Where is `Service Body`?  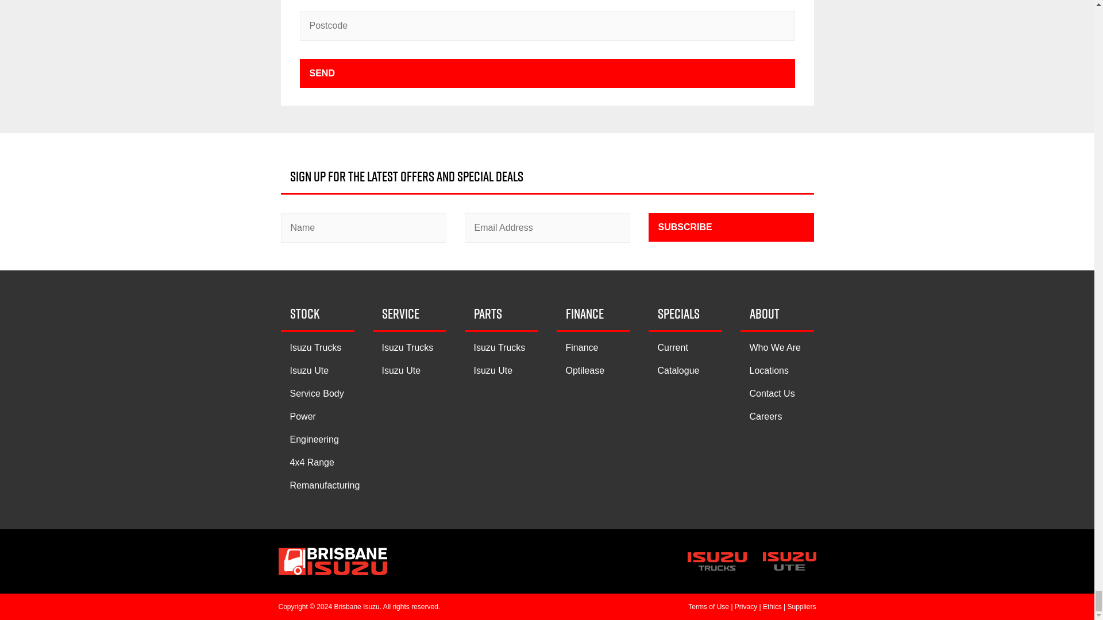
Service Body is located at coordinates (316, 394).